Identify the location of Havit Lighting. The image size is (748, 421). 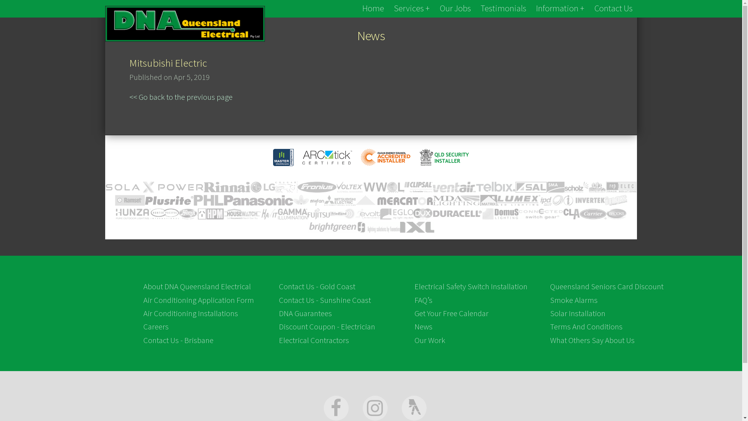
(270, 214).